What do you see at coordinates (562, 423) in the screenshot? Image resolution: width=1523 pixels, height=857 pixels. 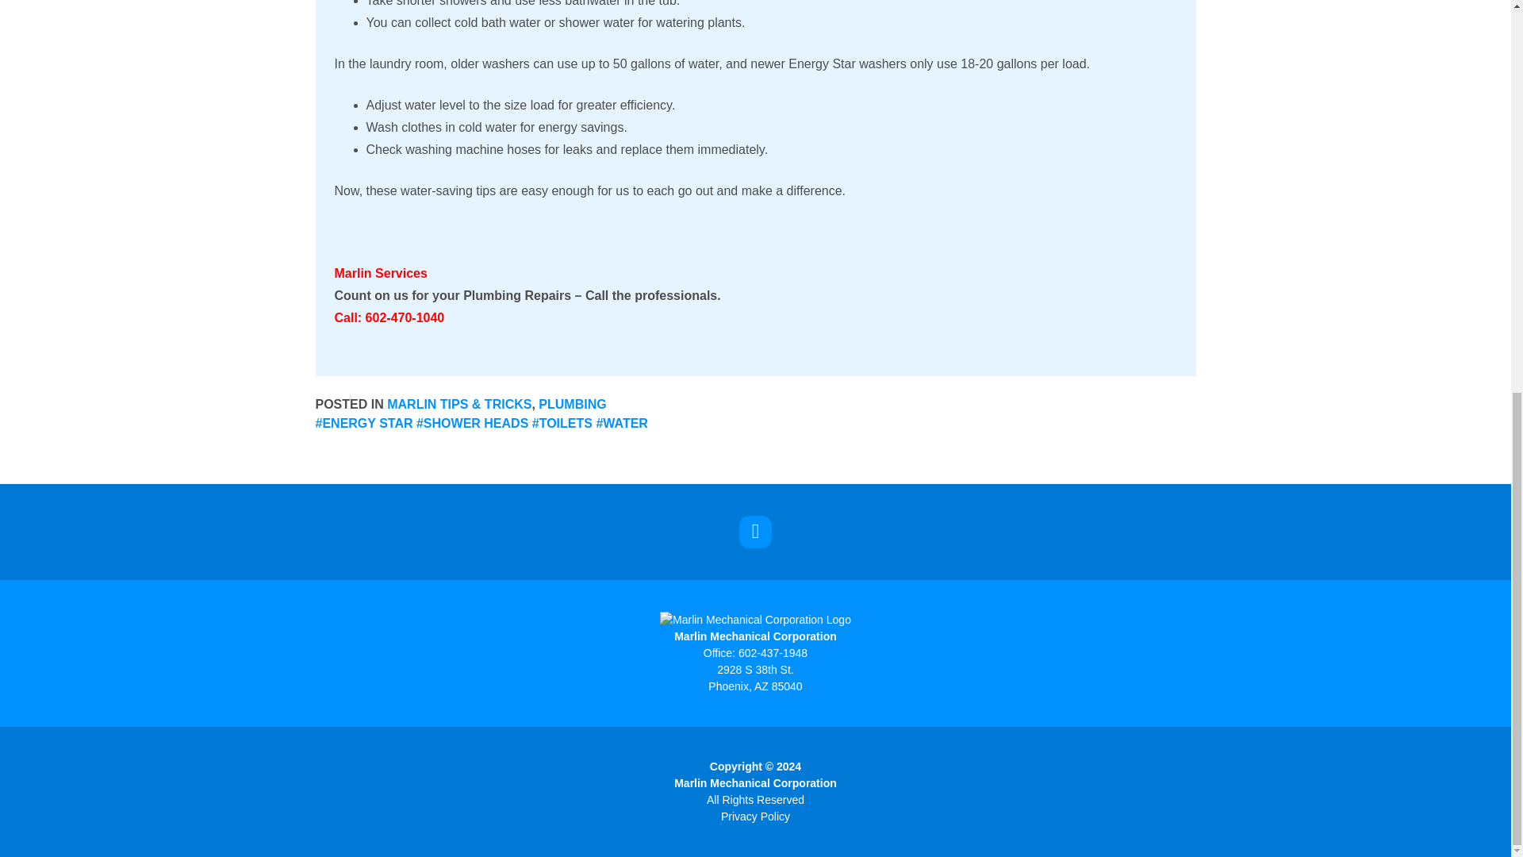 I see `TOILETS` at bounding box center [562, 423].